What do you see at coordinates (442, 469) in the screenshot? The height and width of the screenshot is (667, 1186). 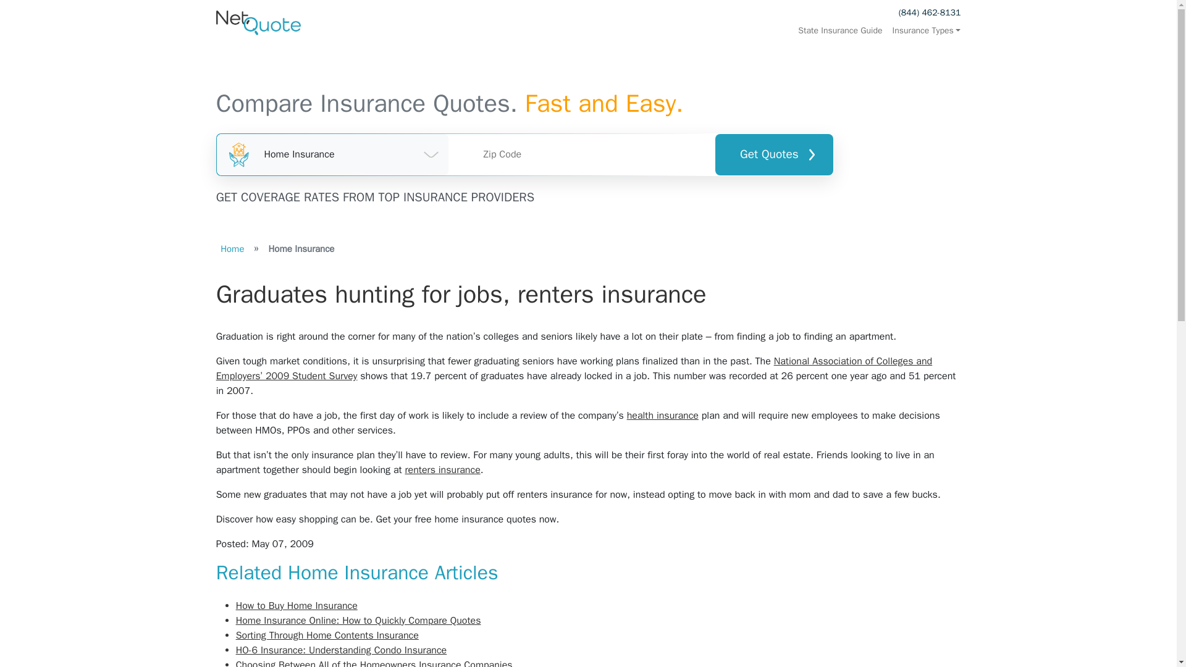 I see `renters insurance` at bounding box center [442, 469].